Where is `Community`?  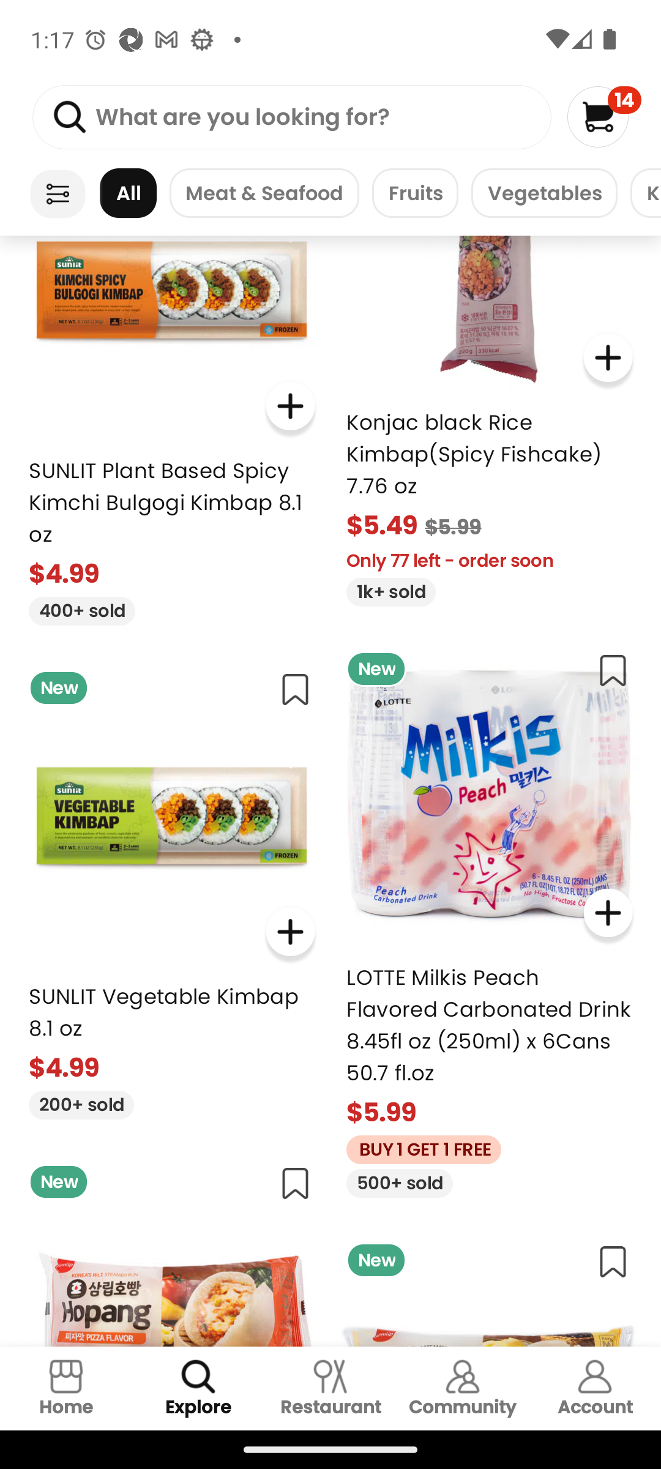
Community is located at coordinates (463, 1388).